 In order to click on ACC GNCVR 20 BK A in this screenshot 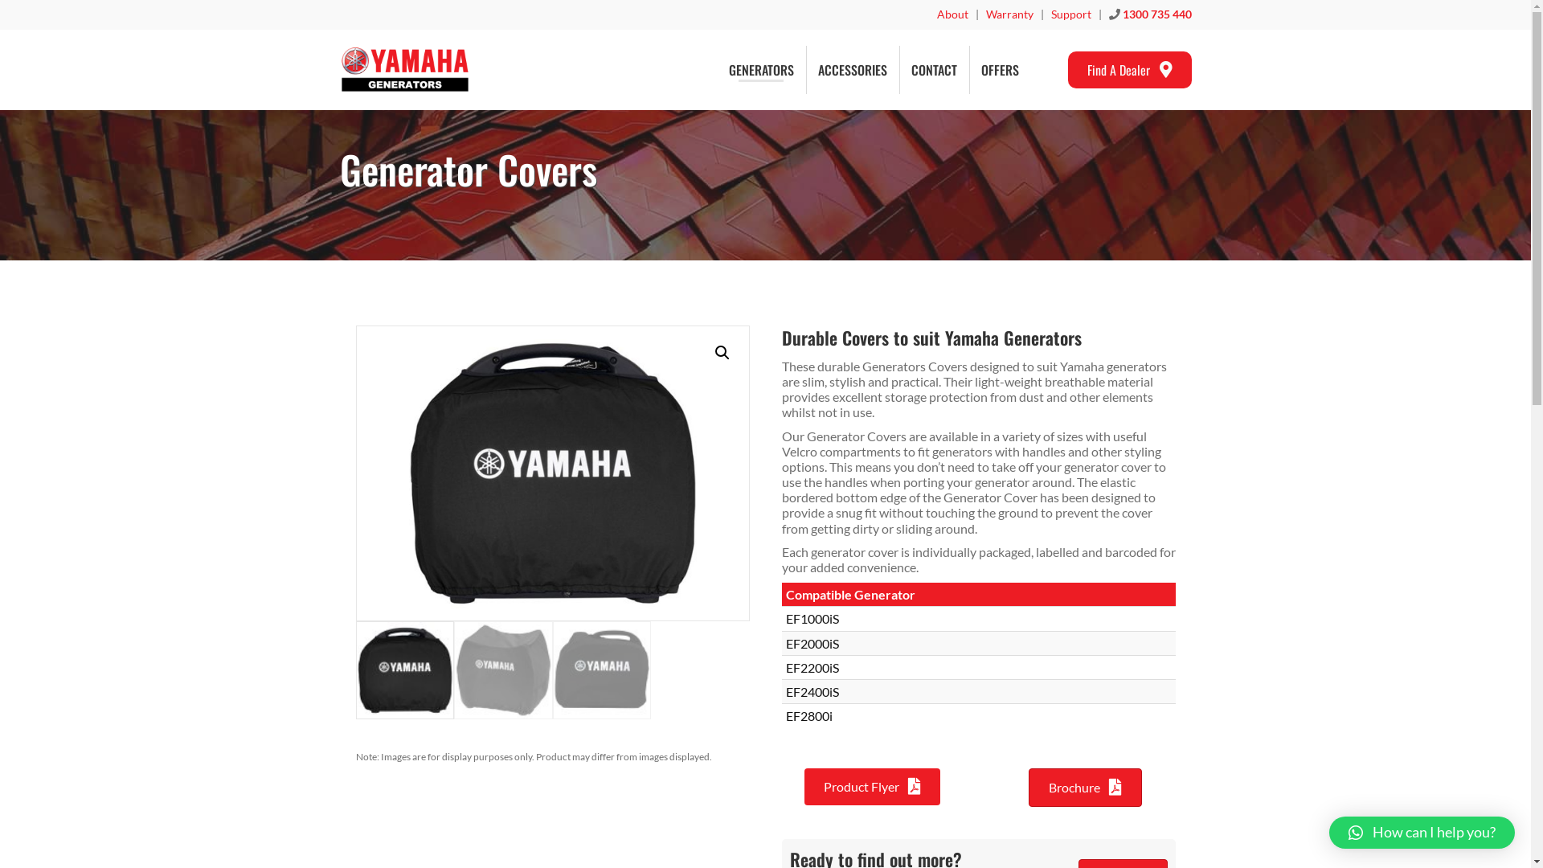, I will do `click(552, 473)`.